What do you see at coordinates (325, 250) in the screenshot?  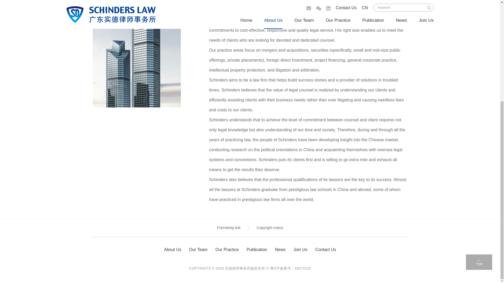 I see `Contact Us` at bounding box center [325, 250].